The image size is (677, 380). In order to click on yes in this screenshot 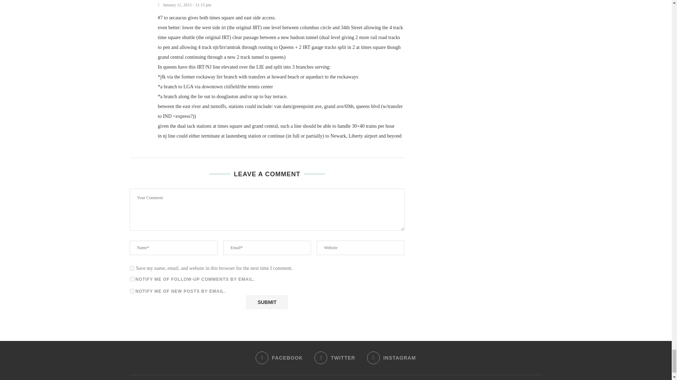, I will do `click(132, 268)`.